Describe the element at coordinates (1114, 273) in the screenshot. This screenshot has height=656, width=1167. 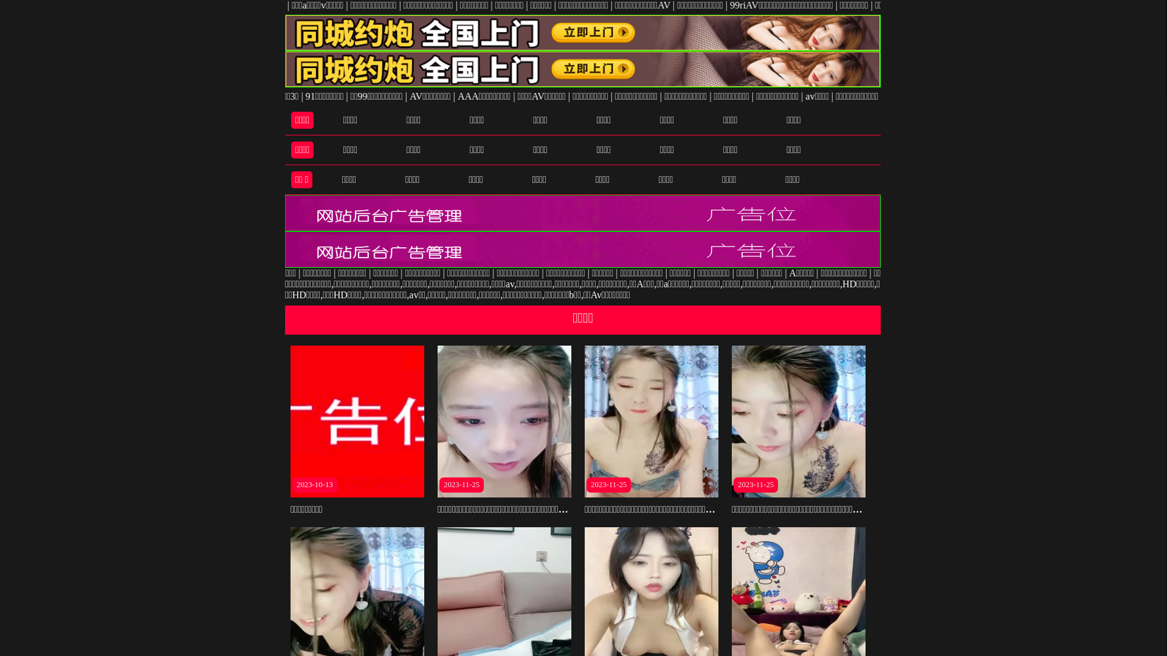
I see `|` at that location.